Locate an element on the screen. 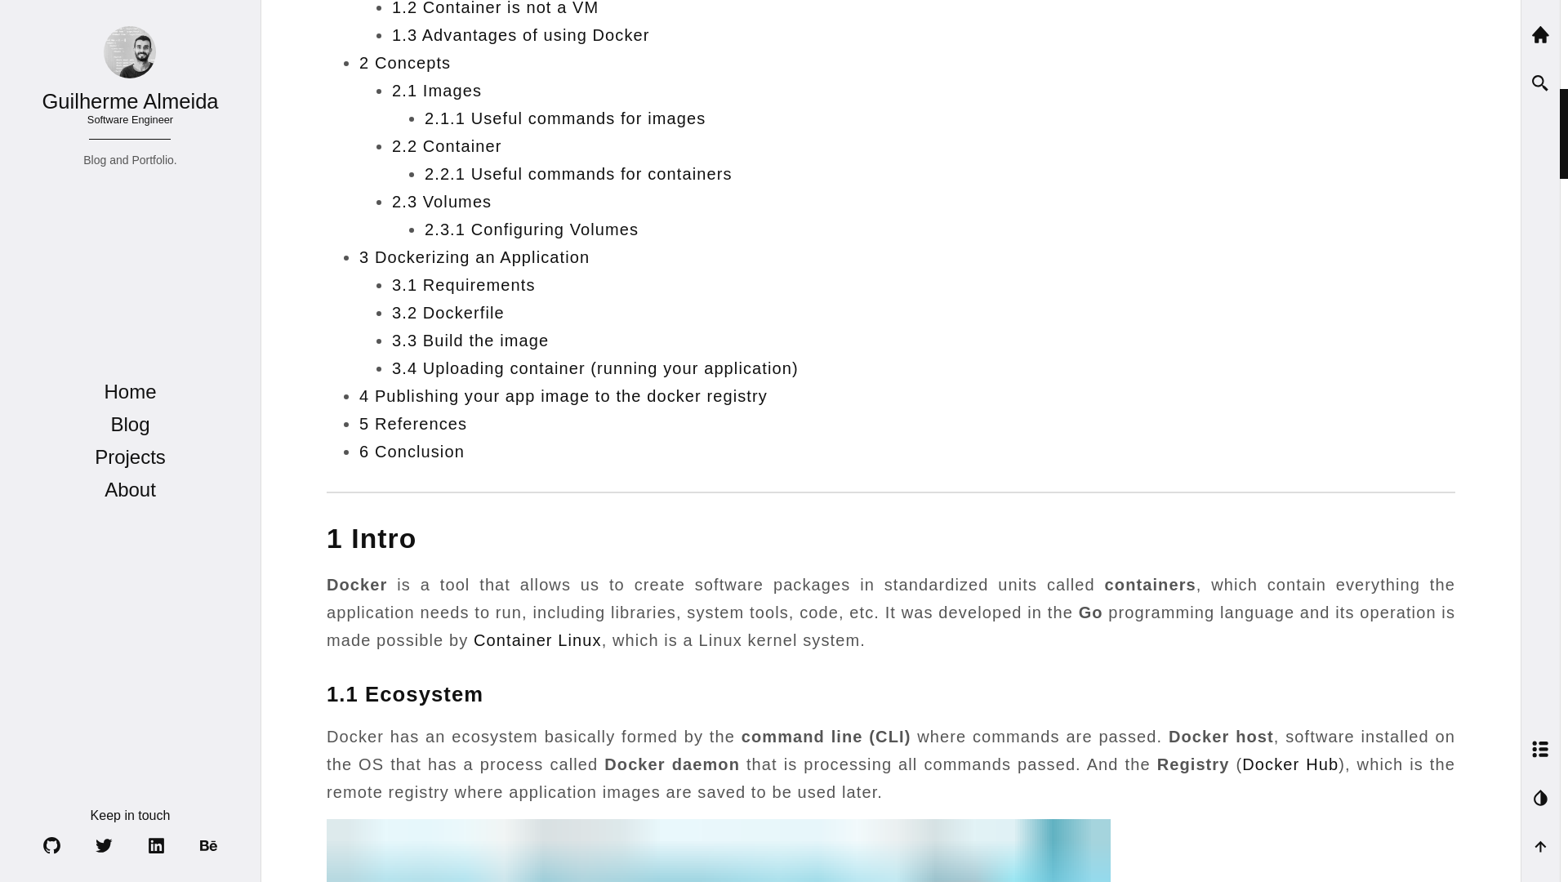  2.1 Images is located at coordinates (436, 91).